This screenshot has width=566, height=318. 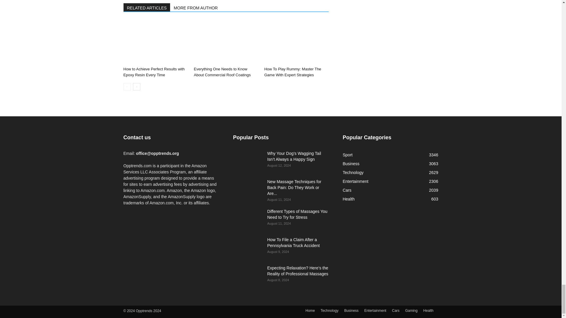 I want to click on Everything One Needs to Know About Commercial Roof Coatings, so click(x=226, y=42).